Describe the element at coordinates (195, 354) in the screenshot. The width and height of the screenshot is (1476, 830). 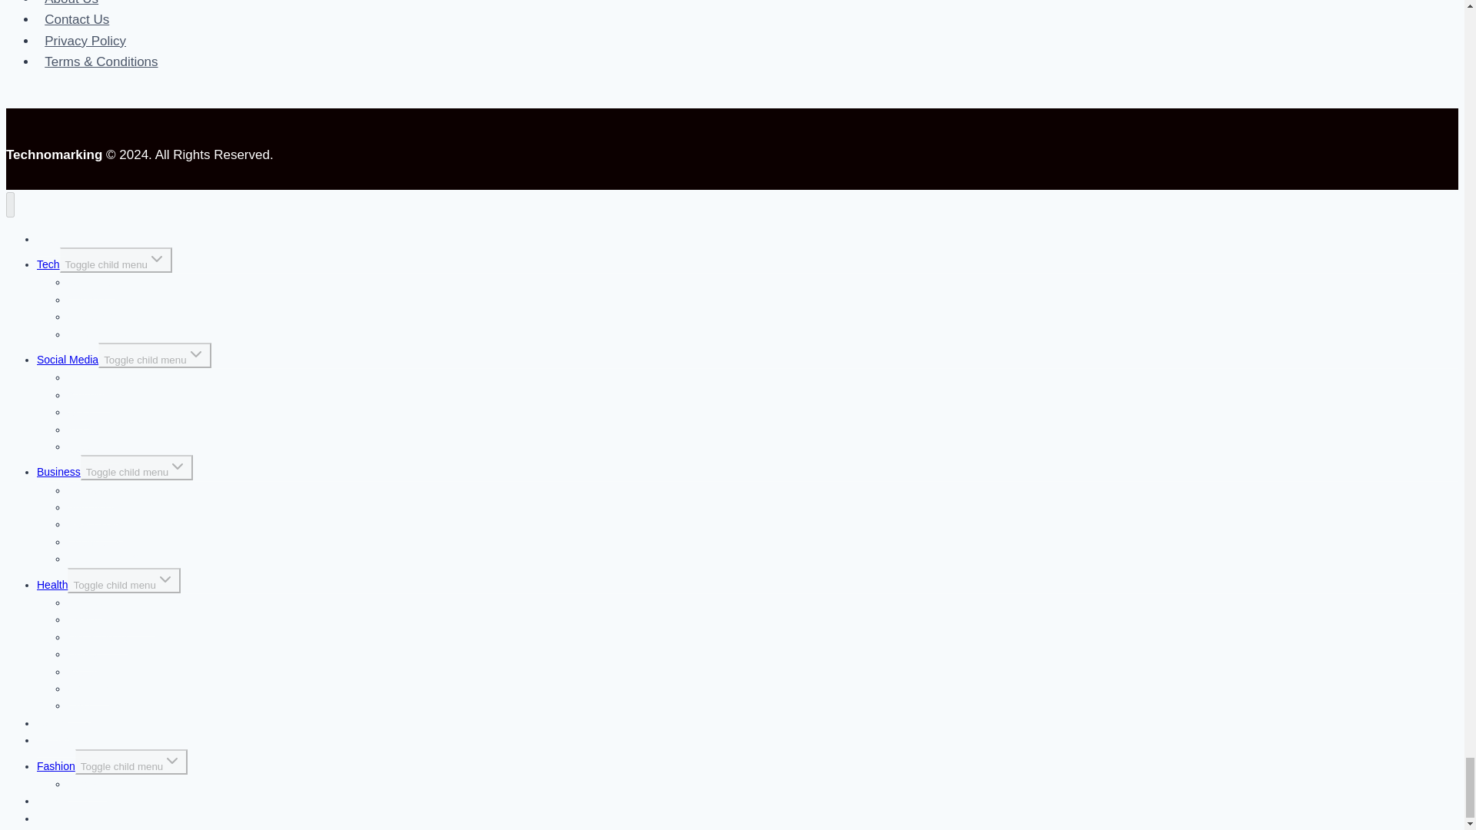
I see `Expand` at that location.